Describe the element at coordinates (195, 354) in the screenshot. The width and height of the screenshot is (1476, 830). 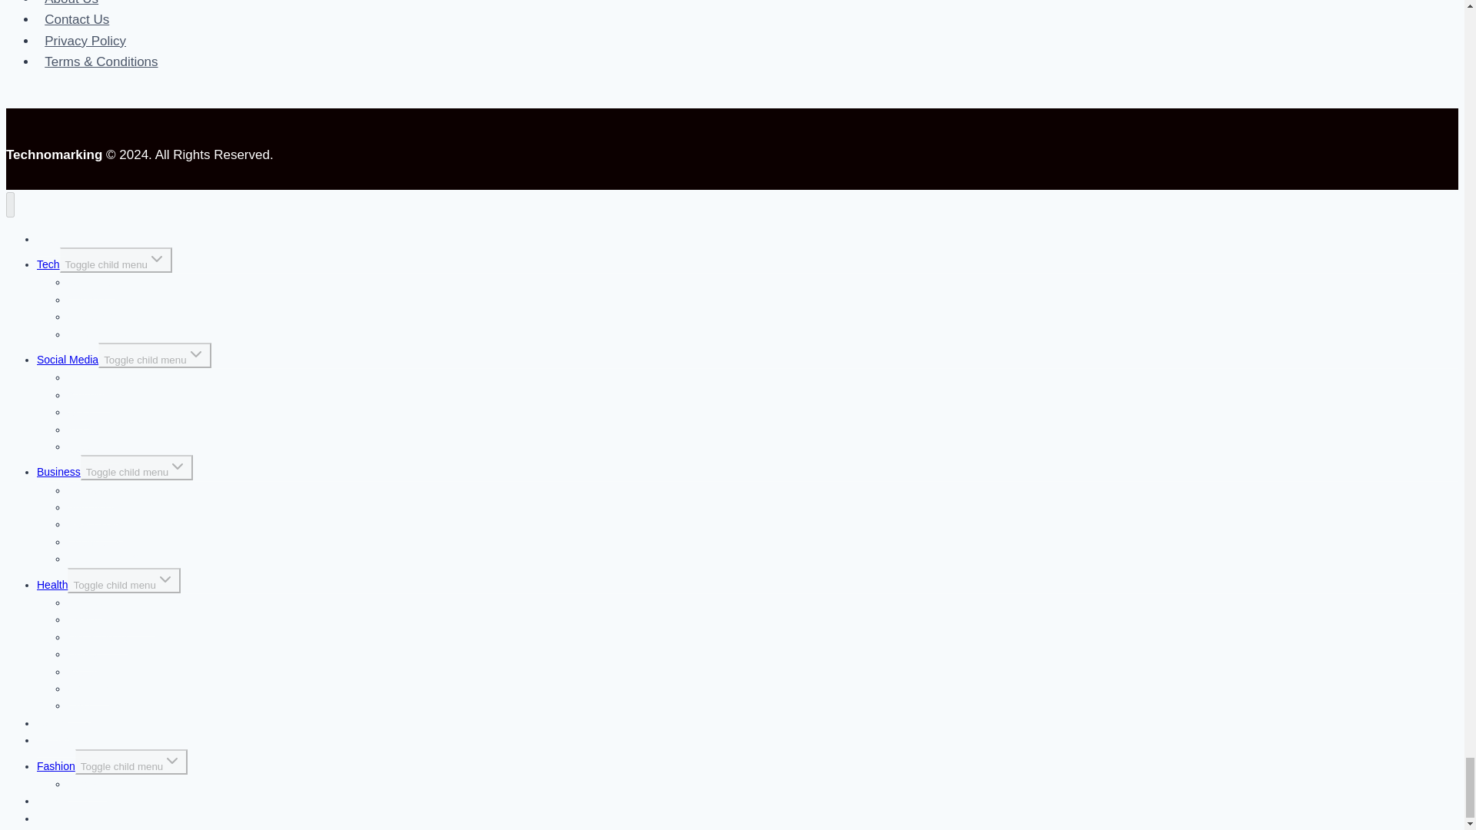
I see `Expand` at that location.